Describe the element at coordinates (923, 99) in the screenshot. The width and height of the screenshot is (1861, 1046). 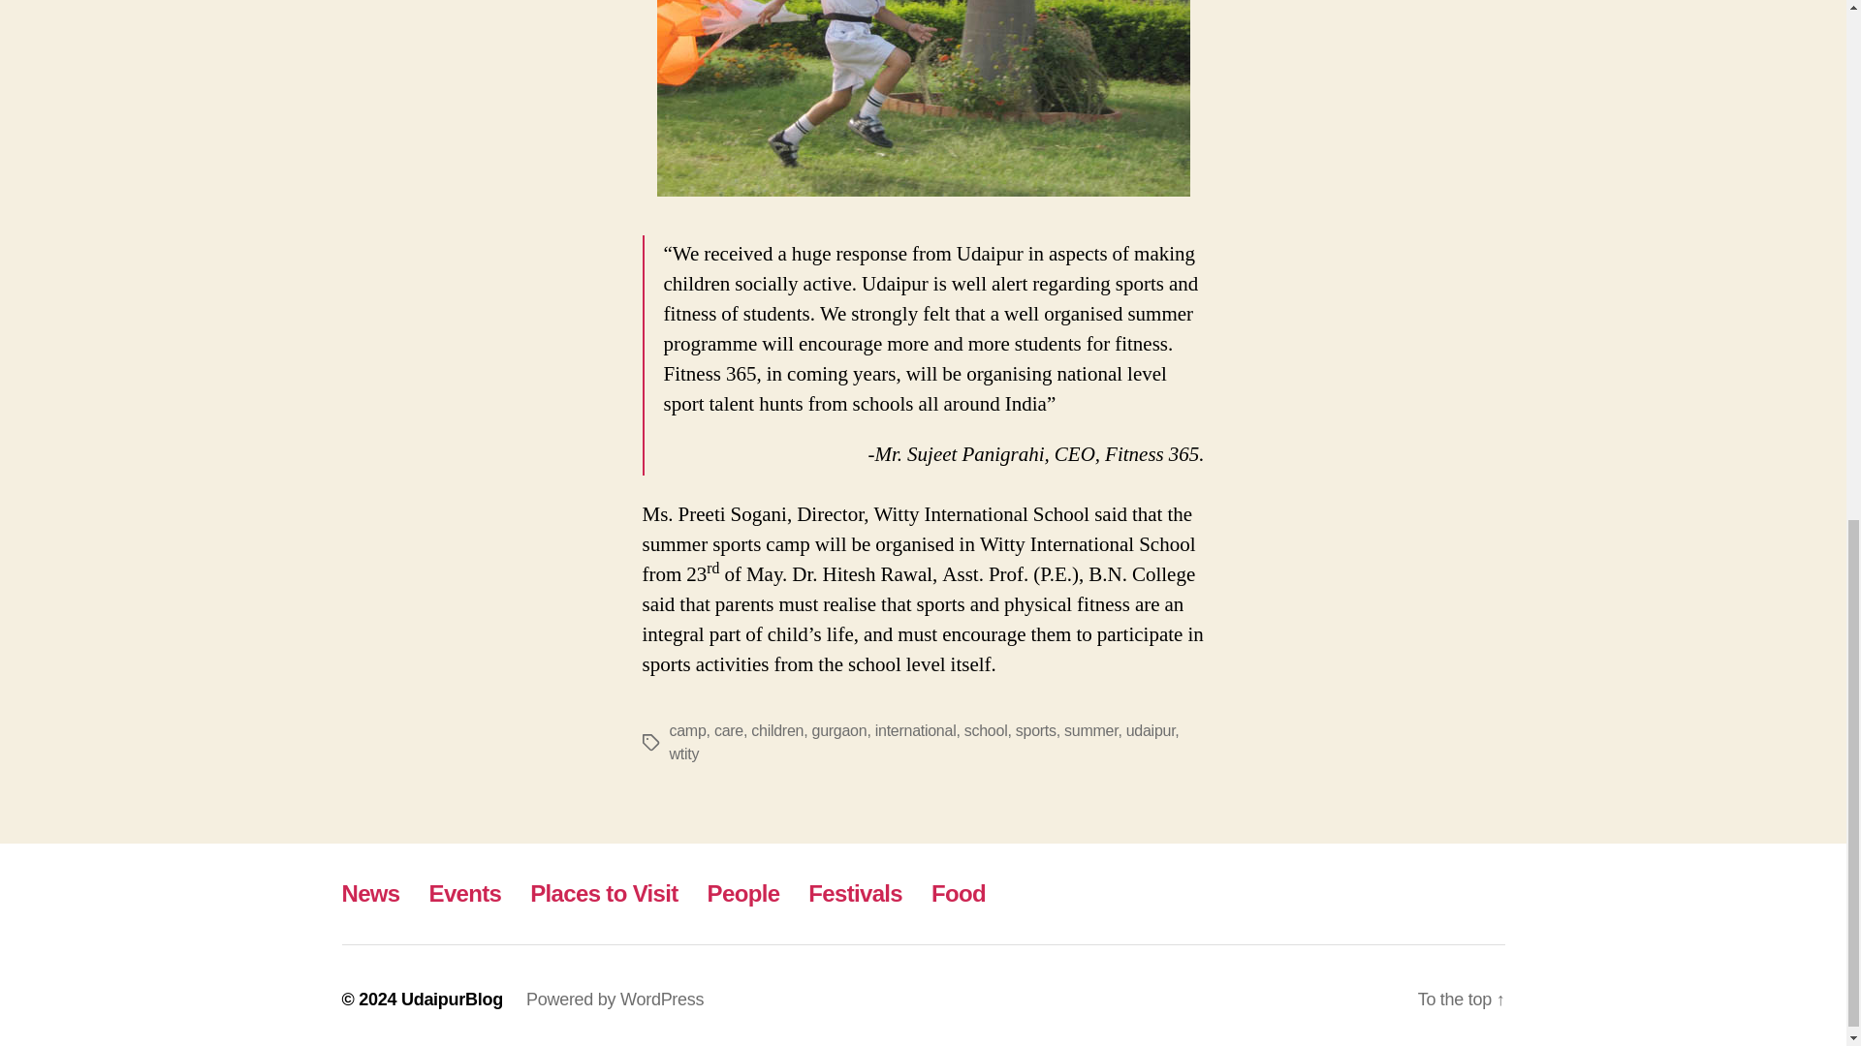
I see `Child Playing` at that location.